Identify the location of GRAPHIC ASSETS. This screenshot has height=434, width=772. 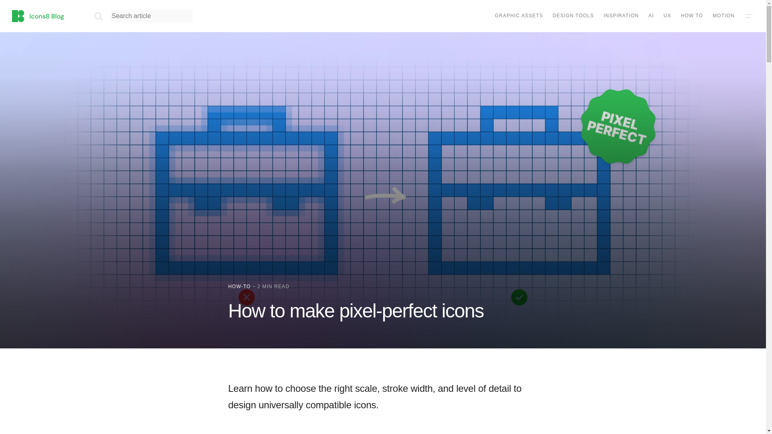
(519, 16).